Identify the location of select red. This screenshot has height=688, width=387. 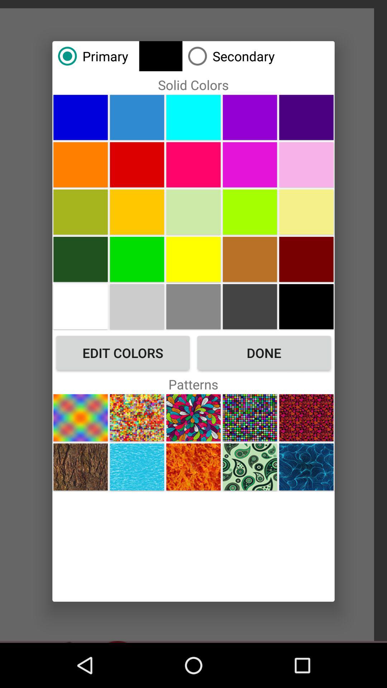
(137, 164).